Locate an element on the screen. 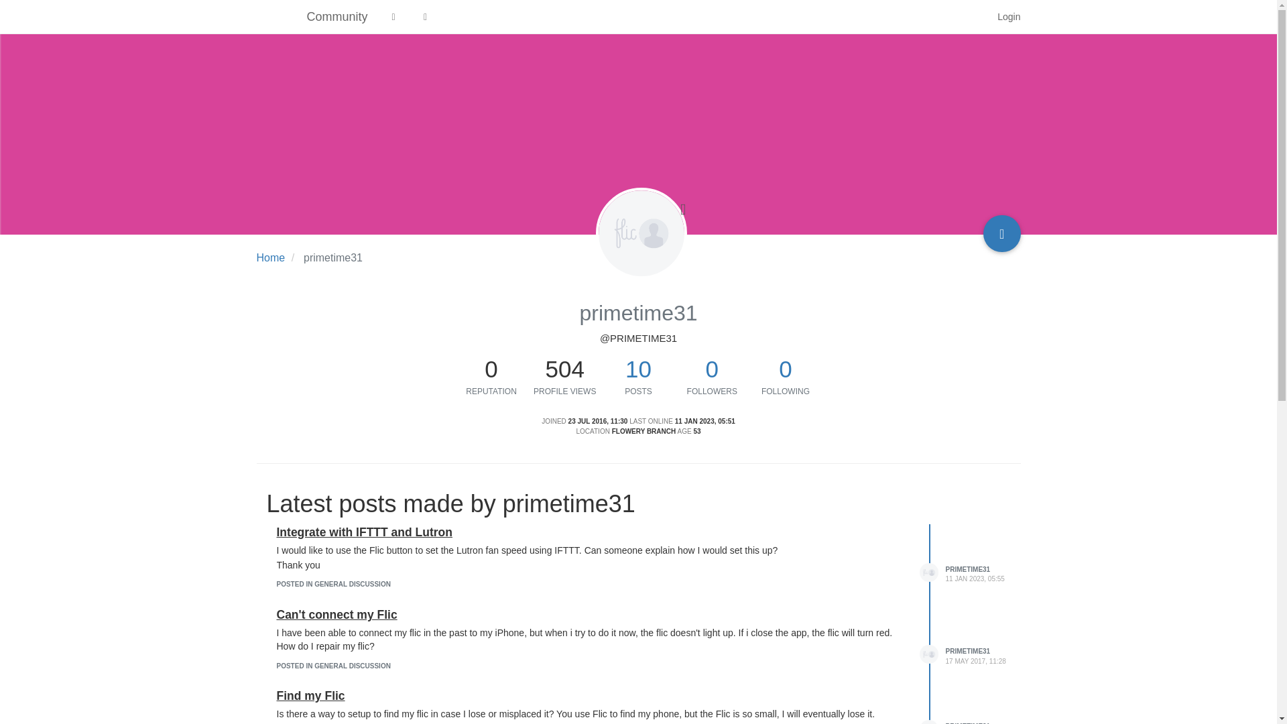  0 is located at coordinates (712, 369).